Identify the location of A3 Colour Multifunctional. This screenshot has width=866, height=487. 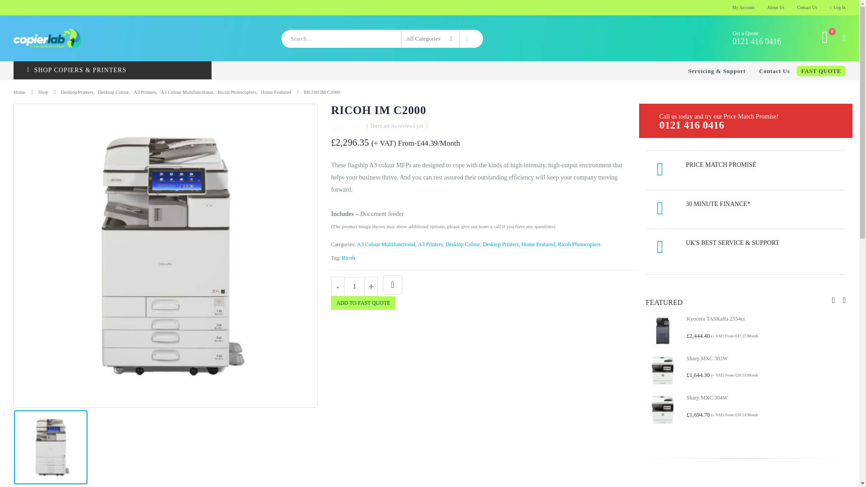
(187, 92).